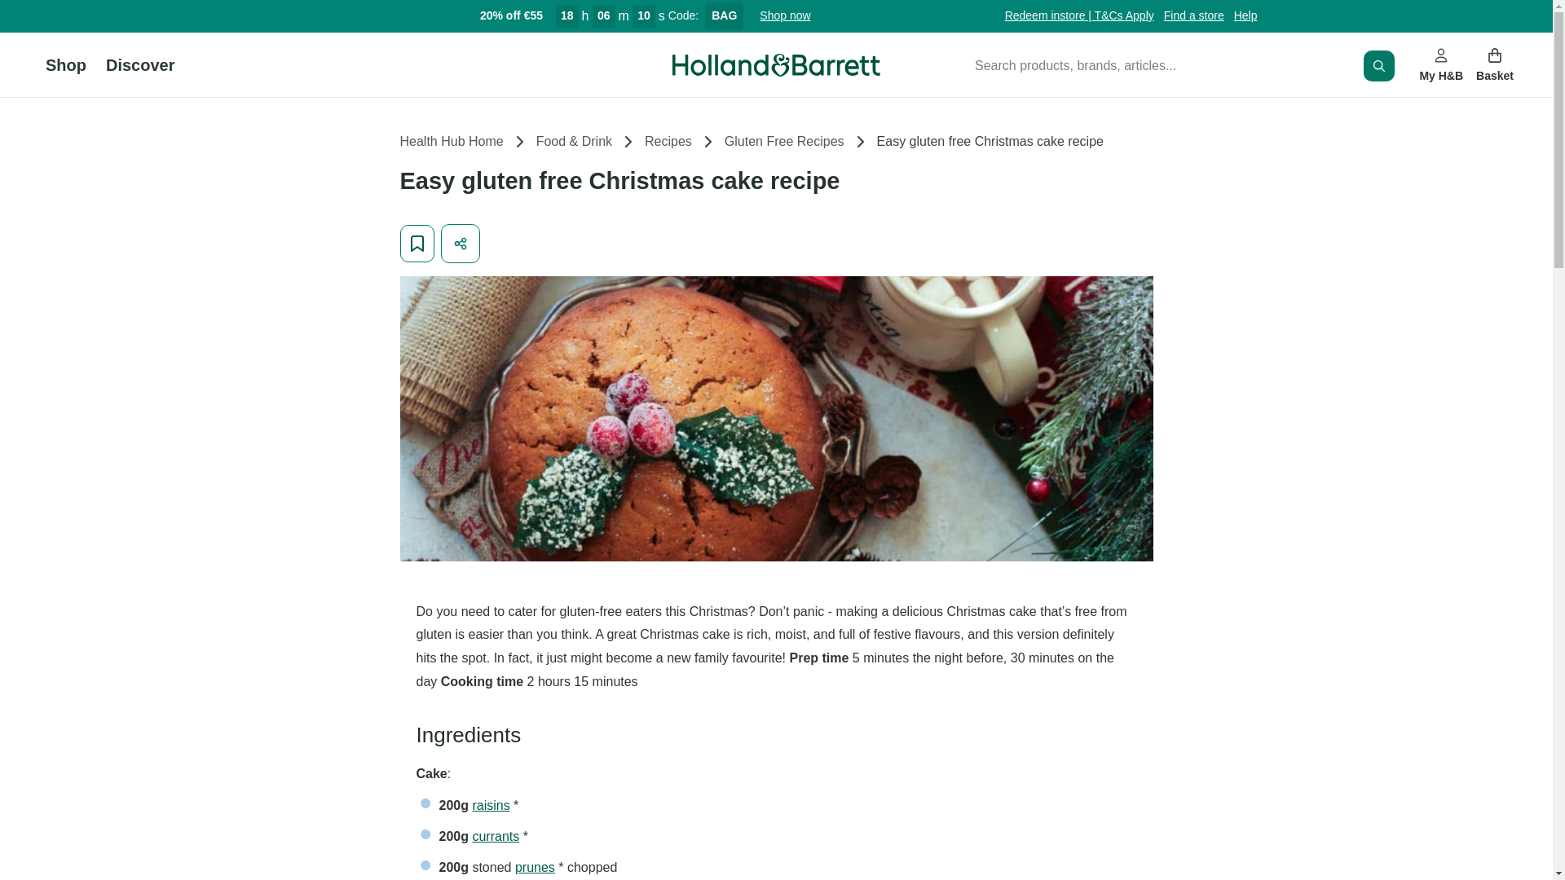  What do you see at coordinates (784, 16) in the screenshot?
I see `Shop now` at bounding box center [784, 16].